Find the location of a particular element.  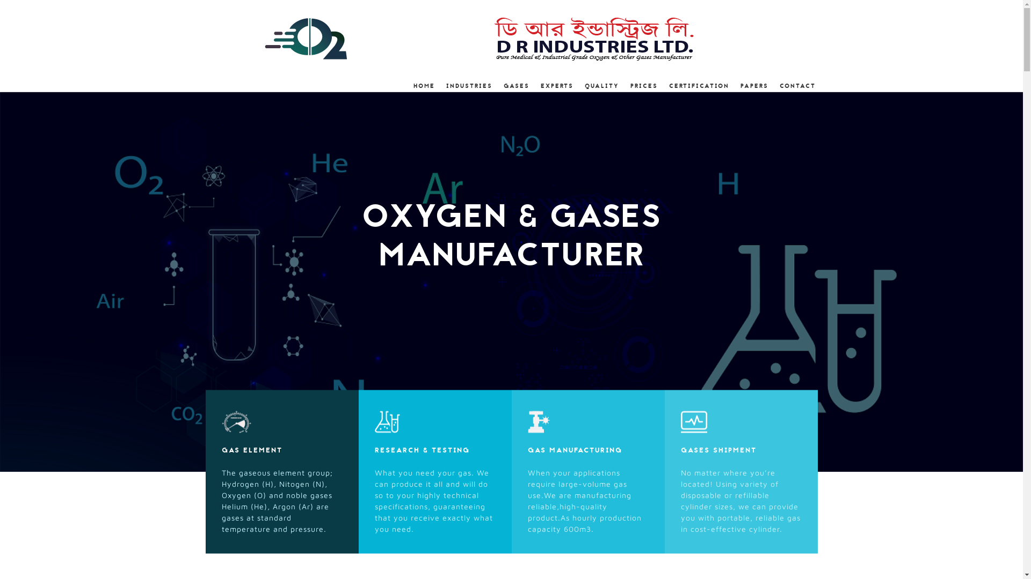

INDUSTRIES is located at coordinates (468, 86).